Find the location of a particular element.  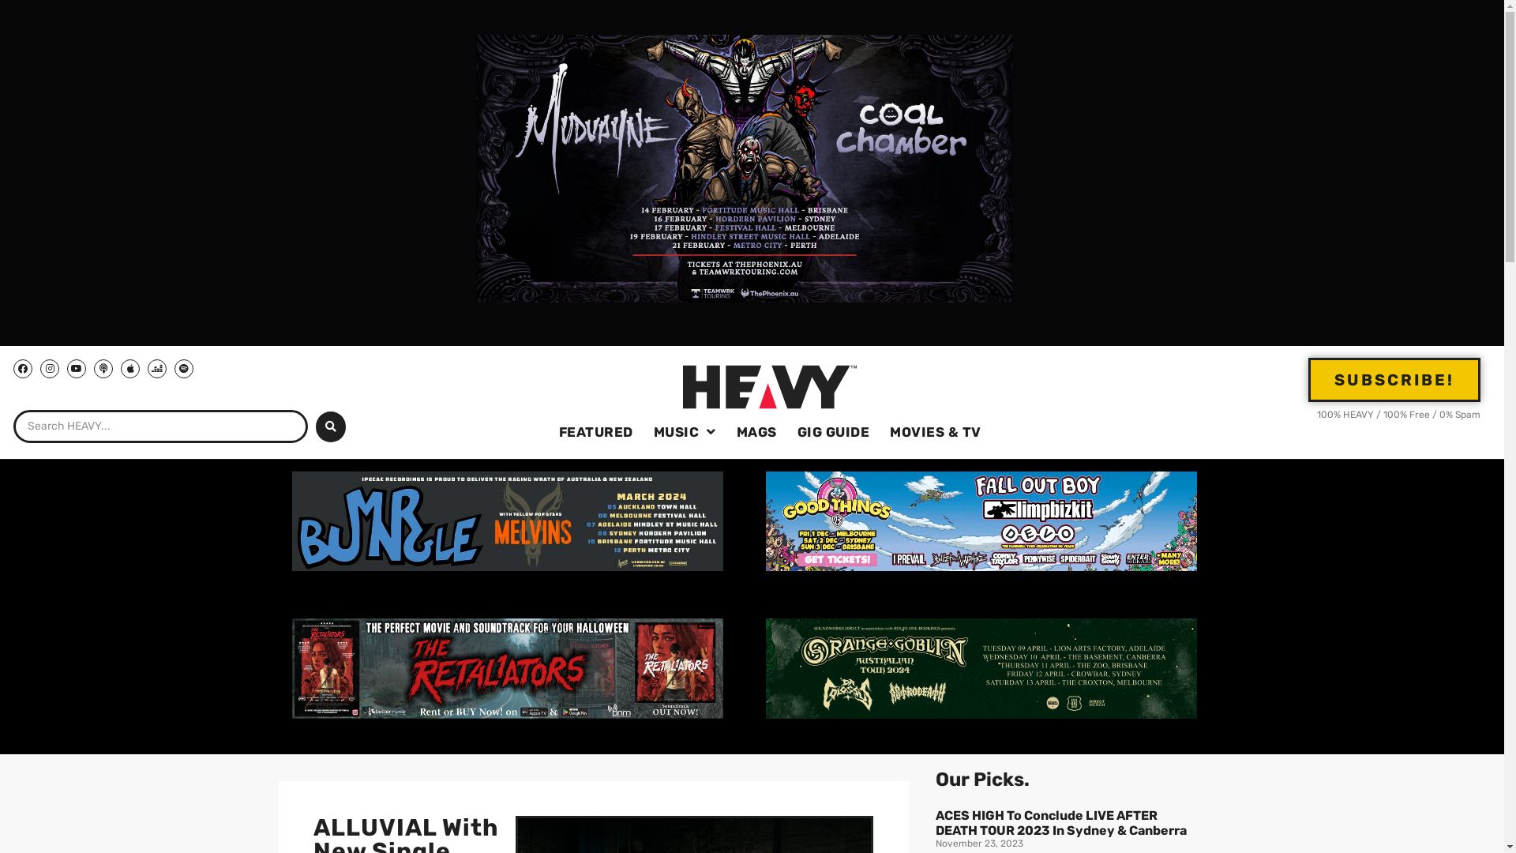

SUBSCRIBE! is located at coordinates (1394, 379).